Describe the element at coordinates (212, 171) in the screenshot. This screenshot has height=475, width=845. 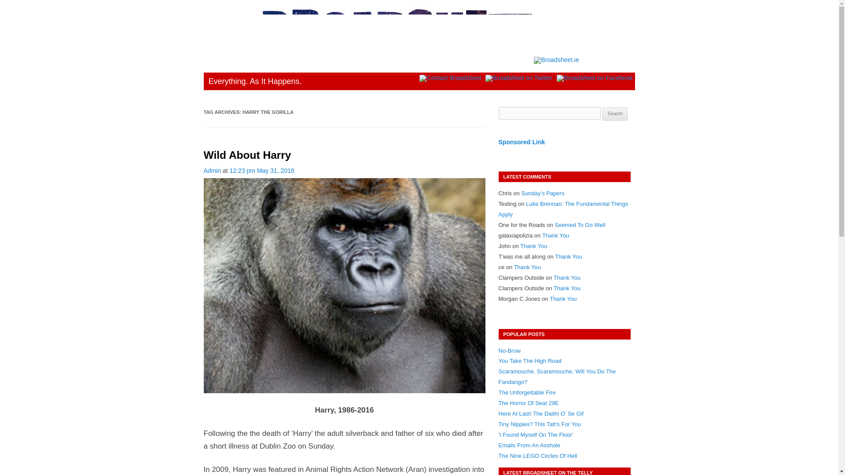
I see `Admin` at that location.